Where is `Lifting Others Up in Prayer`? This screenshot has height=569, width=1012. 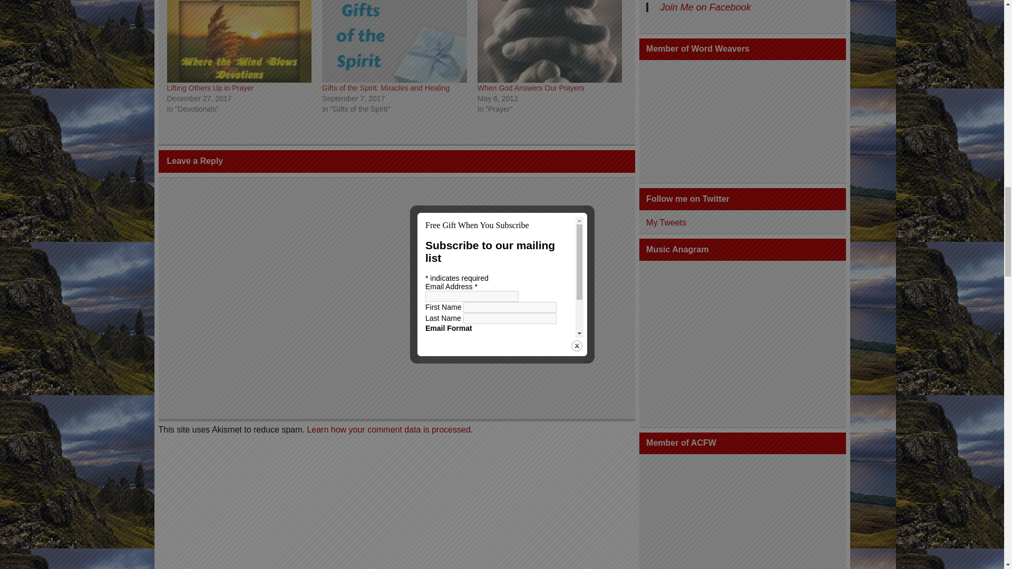
Lifting Others Up in Prayer is located at coordinates (239, 41).